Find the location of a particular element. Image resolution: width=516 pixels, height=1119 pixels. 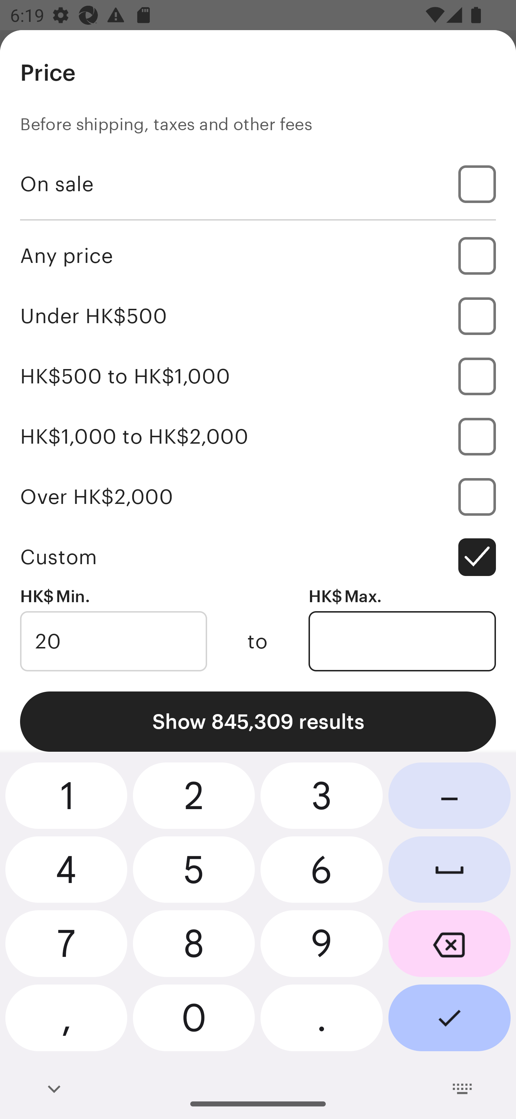

Show 845,309 results is located at coordinates (258, 722).